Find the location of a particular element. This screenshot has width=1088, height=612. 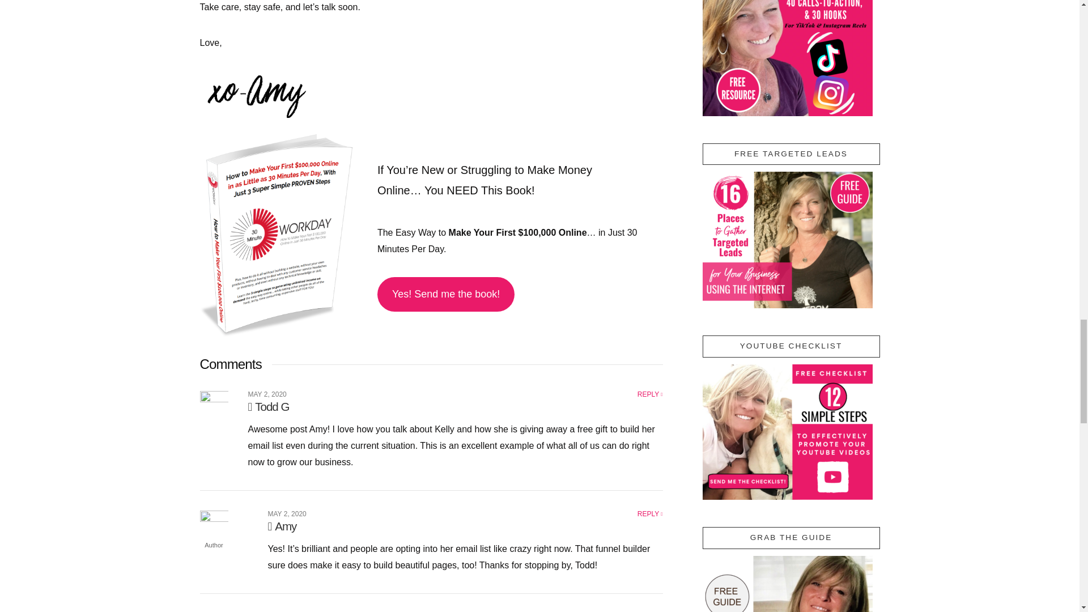

Todd G is located at coordinates (269, 407).